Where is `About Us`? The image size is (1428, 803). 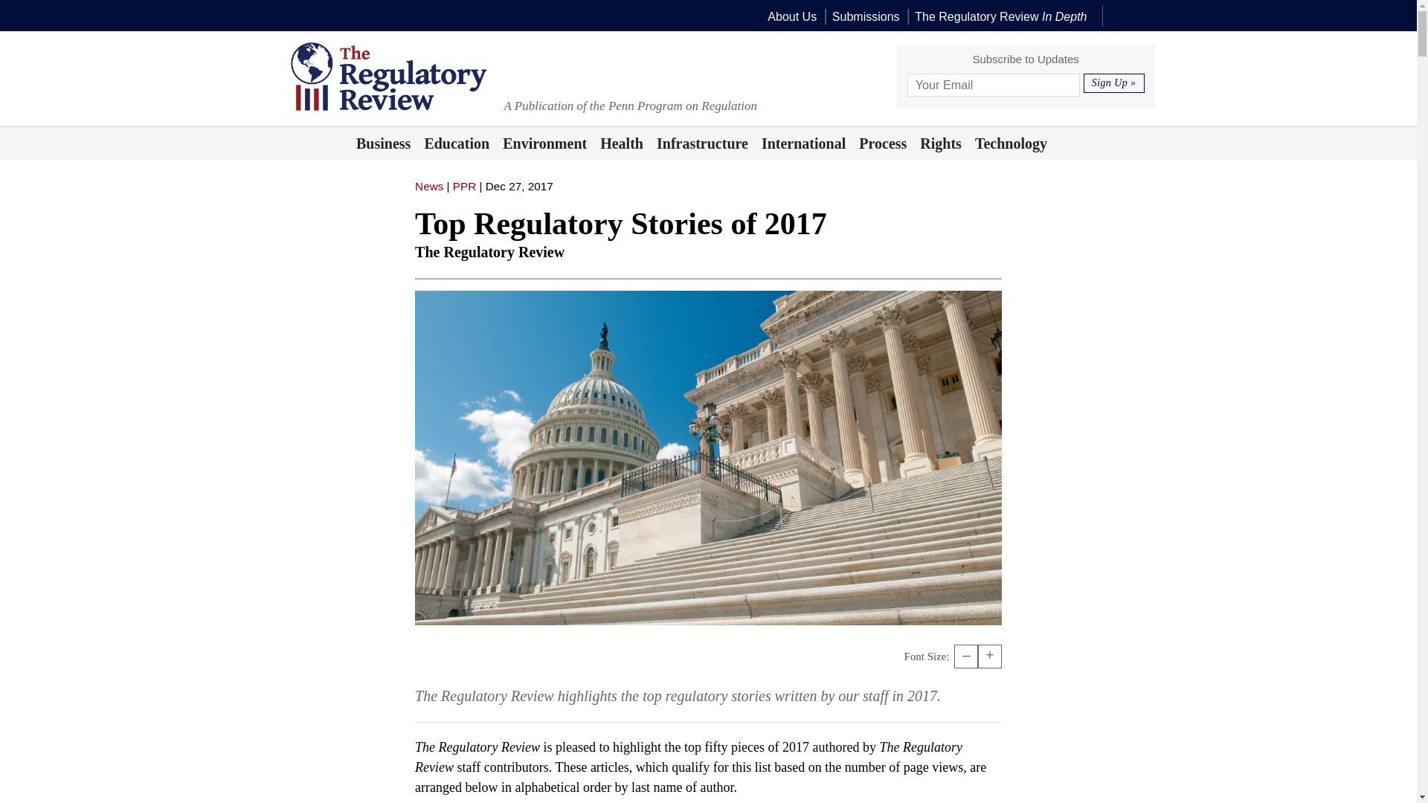
About Us is located at coordinates (792, 16).